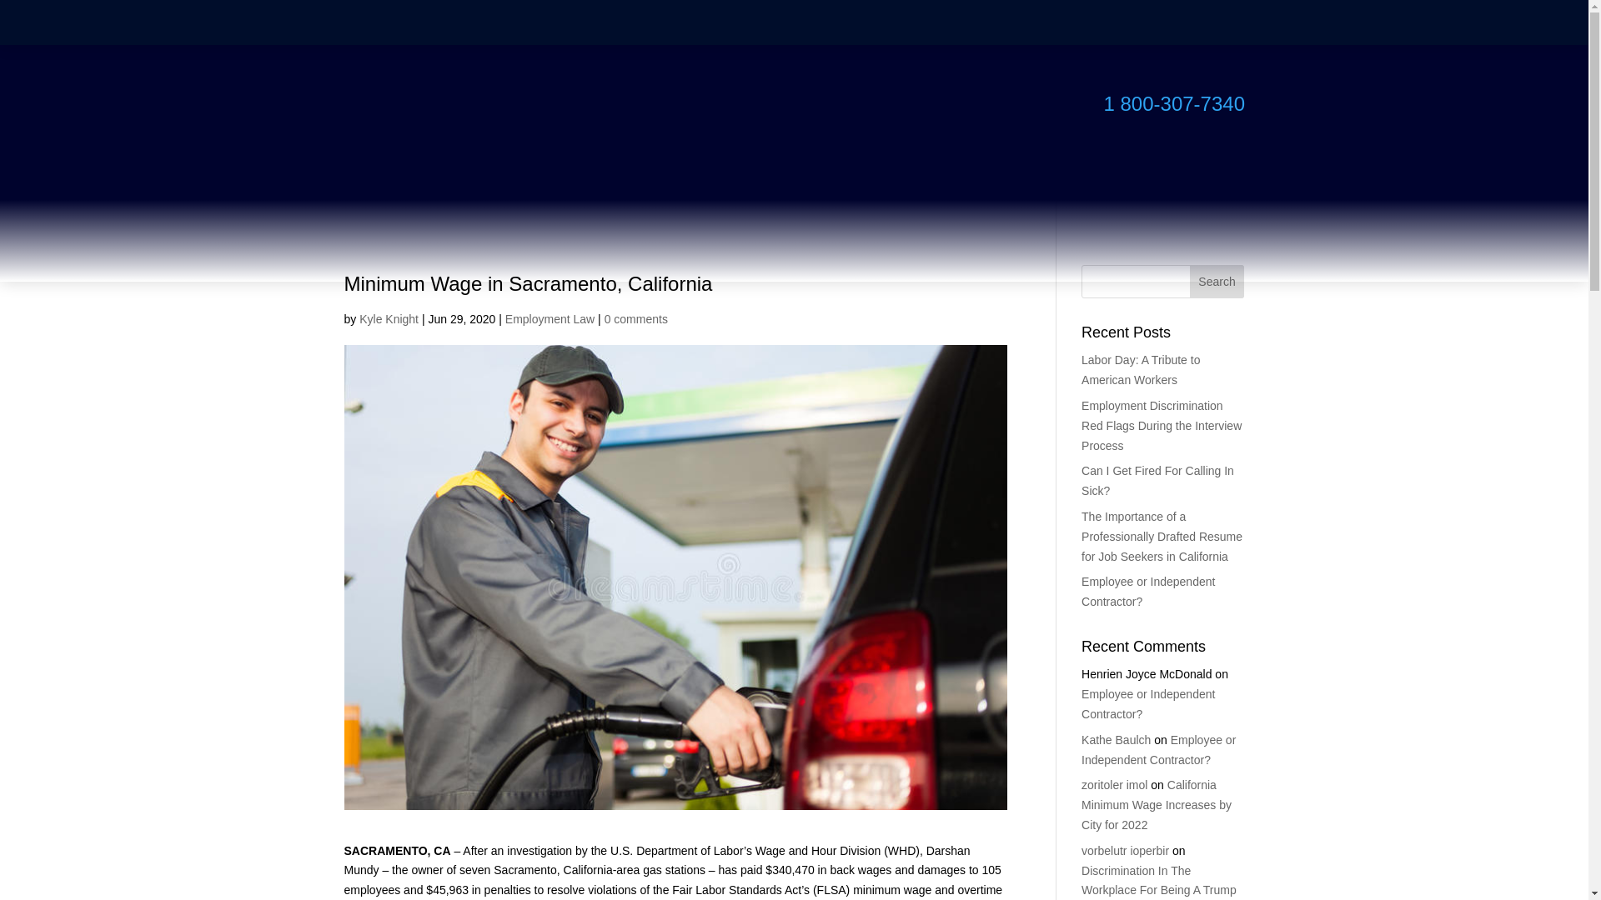  What do you see at coordinates (1157, 481) in the screenshot?
I see `Can I Get Fired For Calling In Sick?` at bounding box center [1157, 481].